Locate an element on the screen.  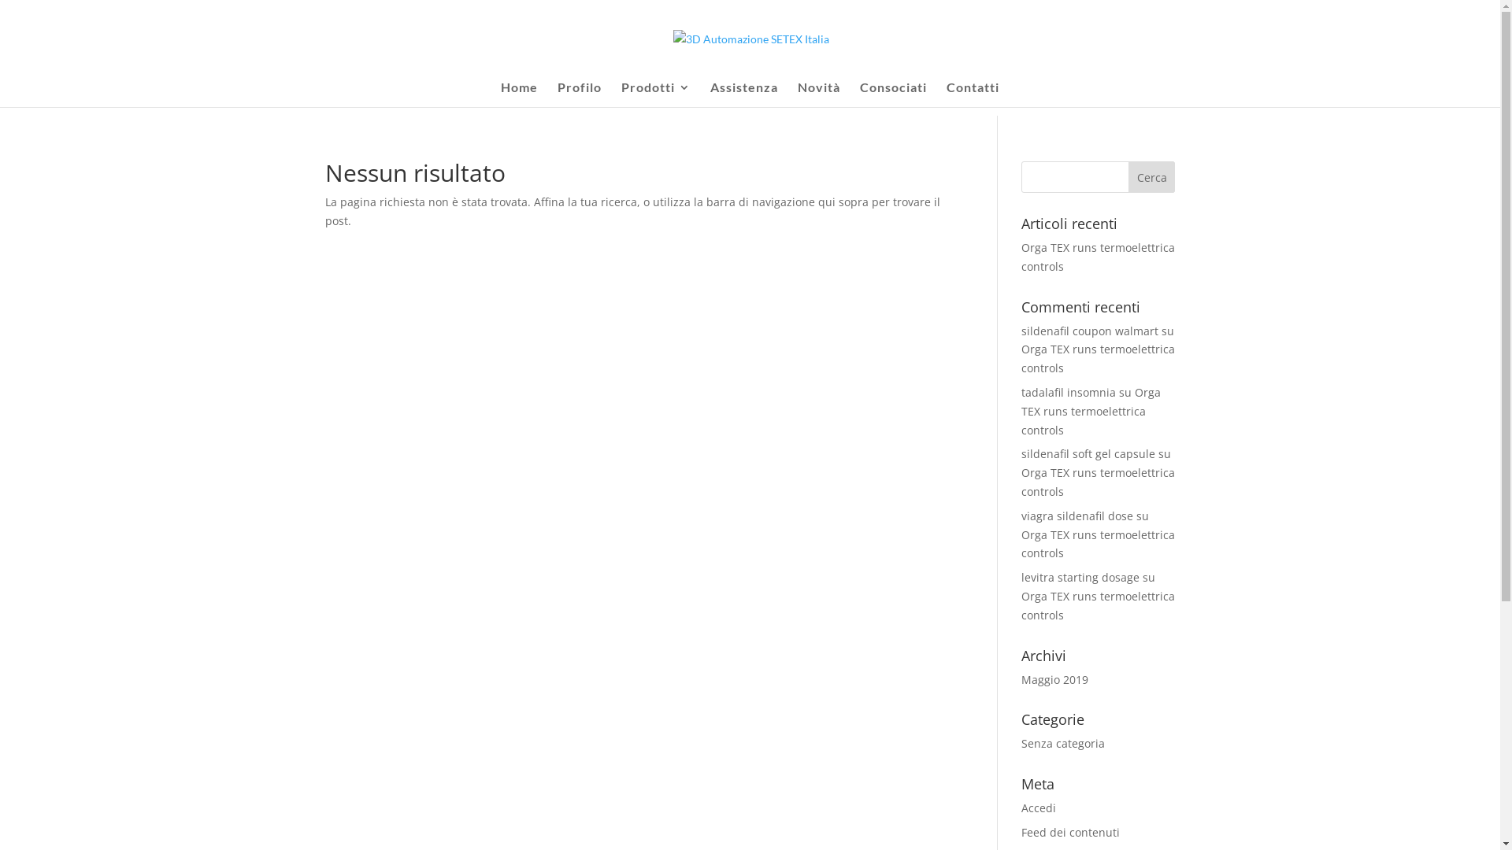
Orga TEX runs termoelettrica controls is located at coordinates (1098, 545).